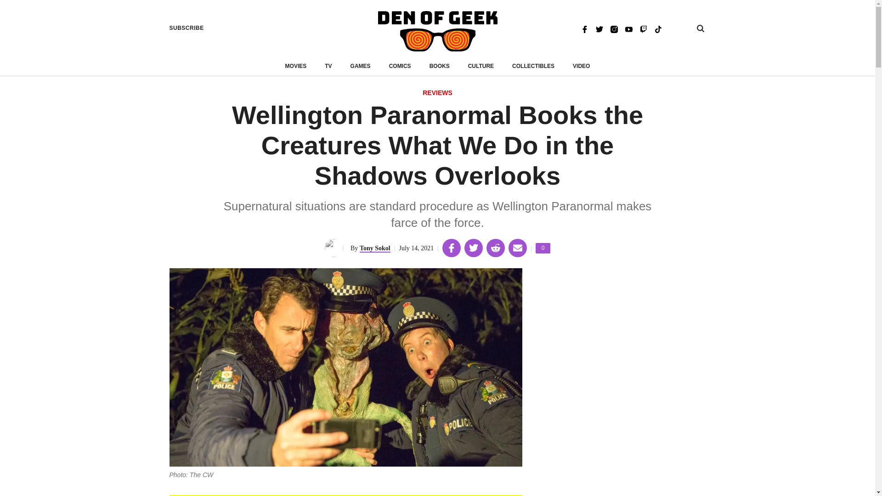 Image resolution: width=882 pixels, height=496 pixels. Describe the element at coordinates (658, 28) in the screenshot. I see `TikTok` at that location.